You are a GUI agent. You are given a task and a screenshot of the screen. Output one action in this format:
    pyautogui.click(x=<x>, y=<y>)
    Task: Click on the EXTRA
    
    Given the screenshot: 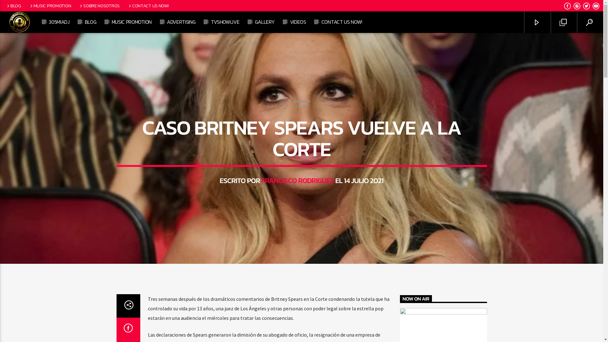 What is the action you would take?
    pyautogui.click(x=301, y=106)
    